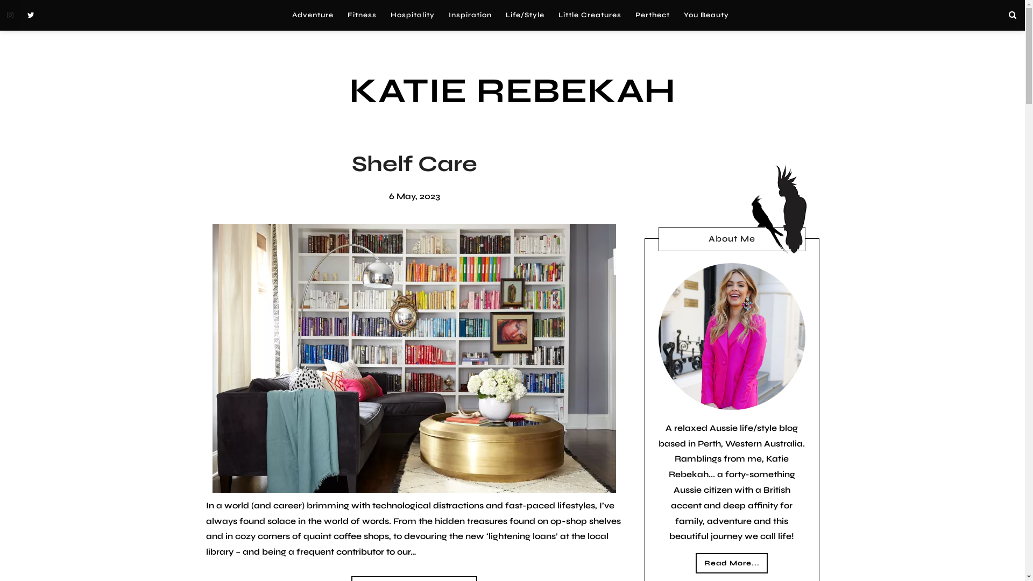 The height and width of the screenshot is (581, 1033). I want to click on Life/Style, so click(525, 15).